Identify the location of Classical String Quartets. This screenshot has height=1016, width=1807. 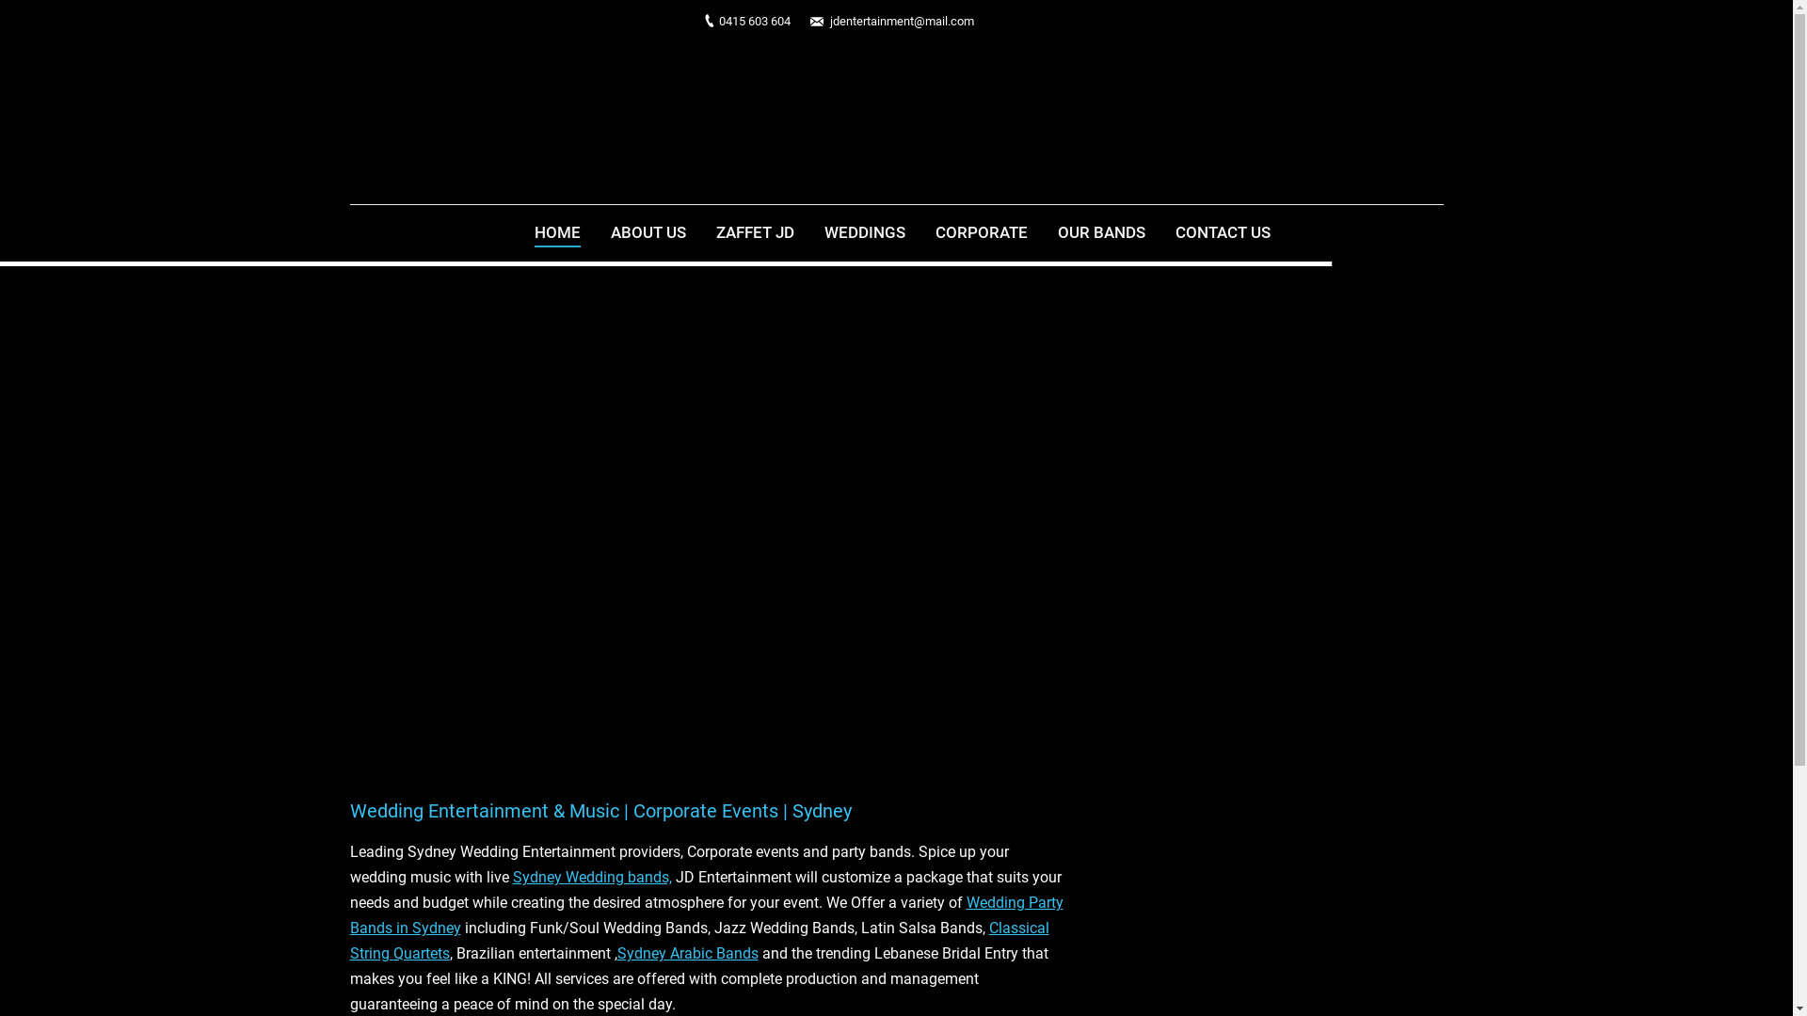
(700, 941).